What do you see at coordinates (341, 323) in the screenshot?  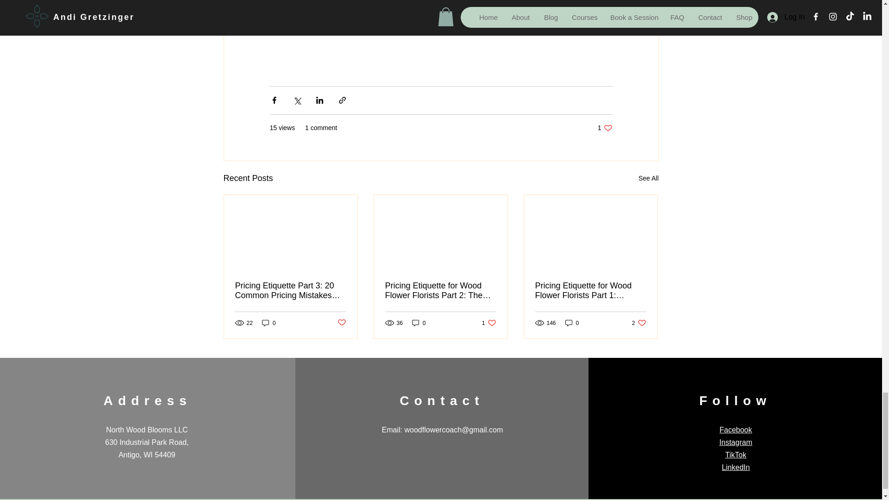 I see `0` at bounding box center [341, 323].